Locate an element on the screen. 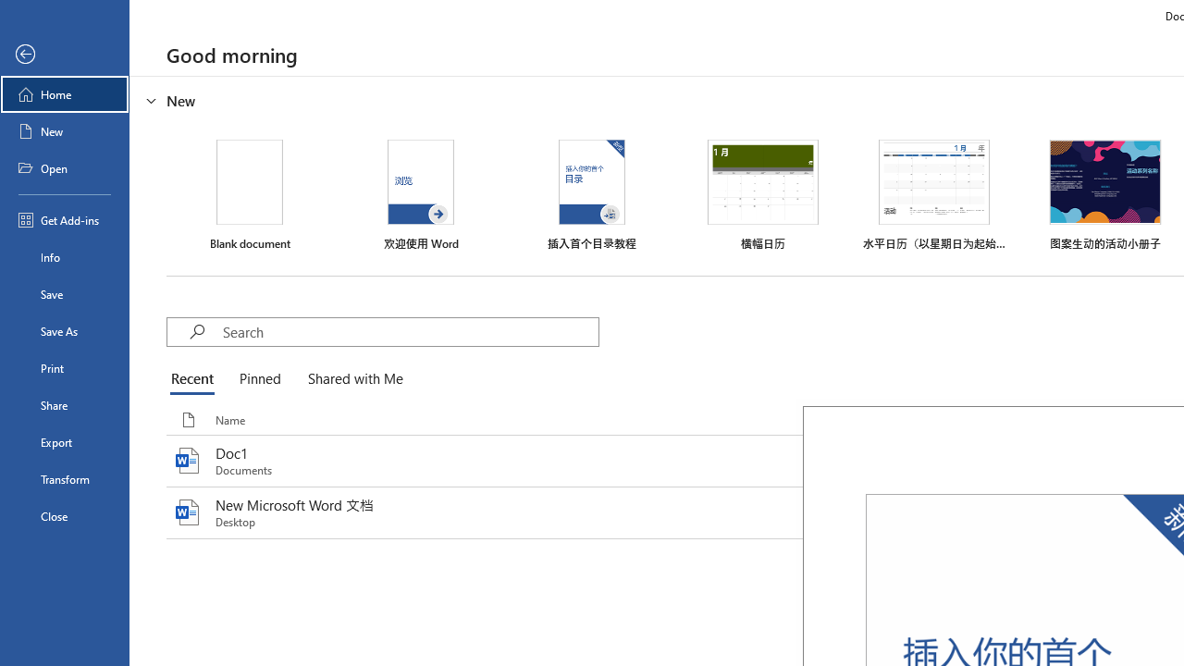 The image size is (1184, 666). Info is located at coordinates (65, 257).